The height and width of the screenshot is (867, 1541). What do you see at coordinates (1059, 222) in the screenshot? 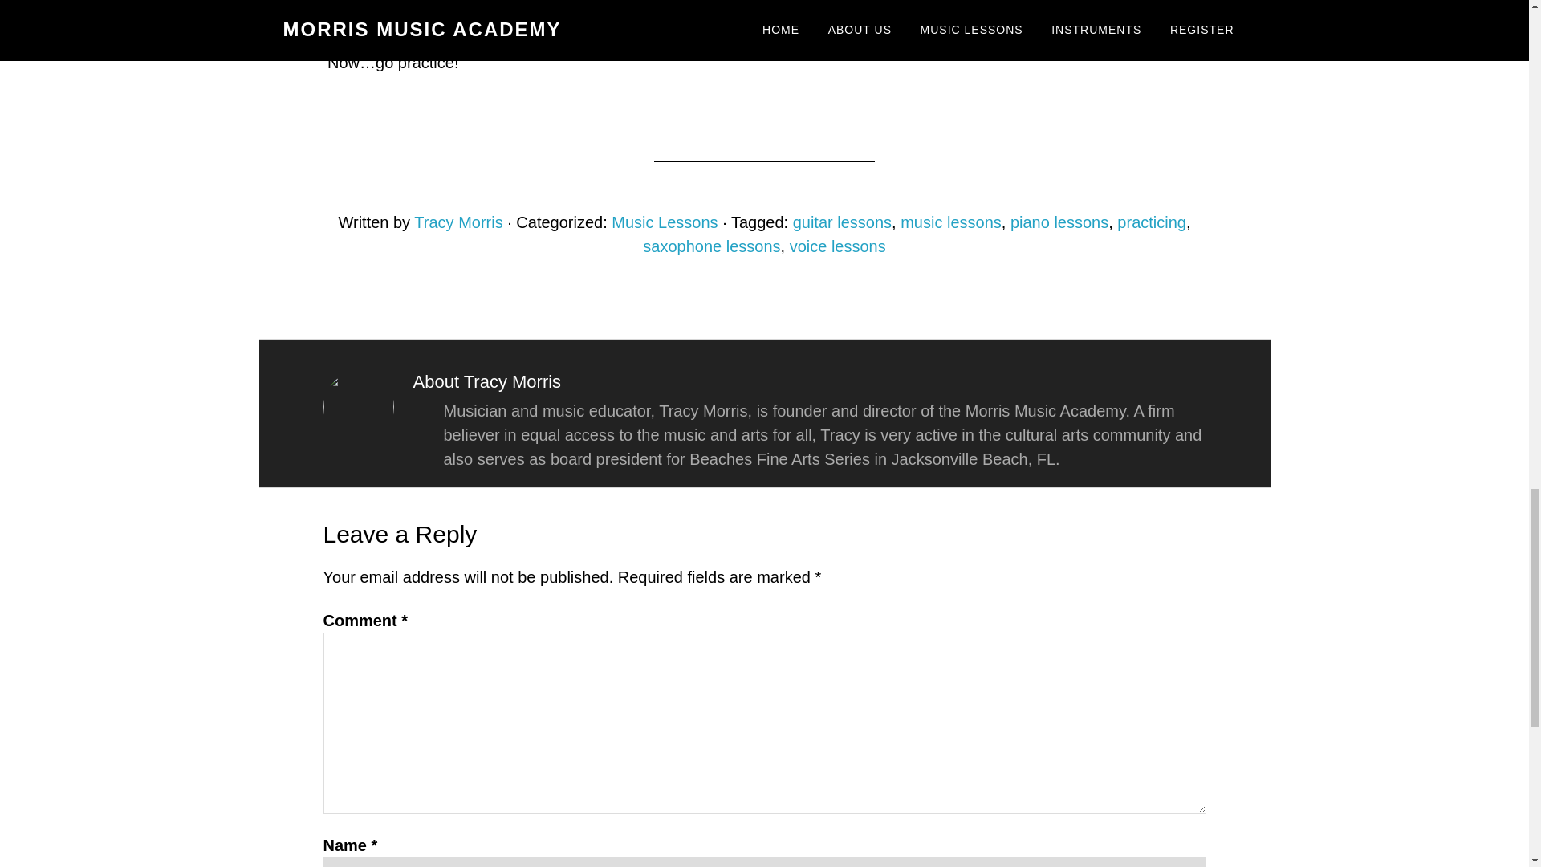
I see `piano lessons` at bounding box center [1059, 222].